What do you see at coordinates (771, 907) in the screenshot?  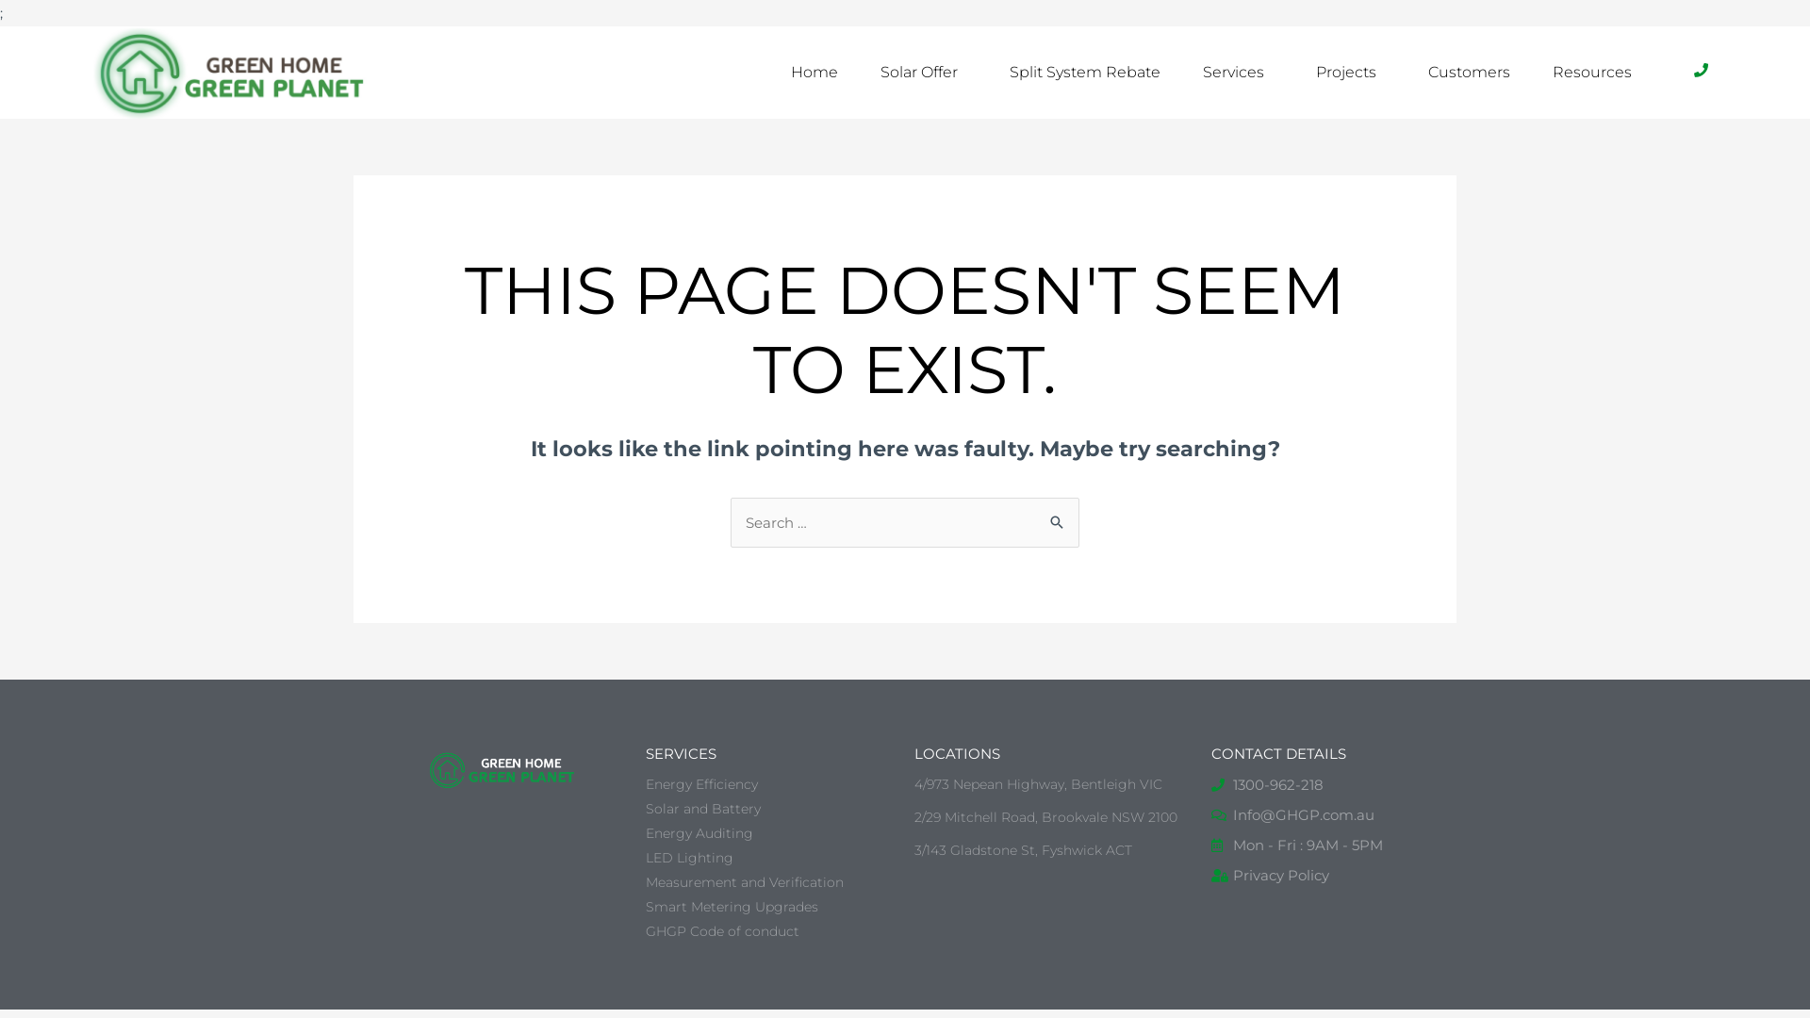 I see `Smart Metering Upgrades` at bounding box center [771, 907].